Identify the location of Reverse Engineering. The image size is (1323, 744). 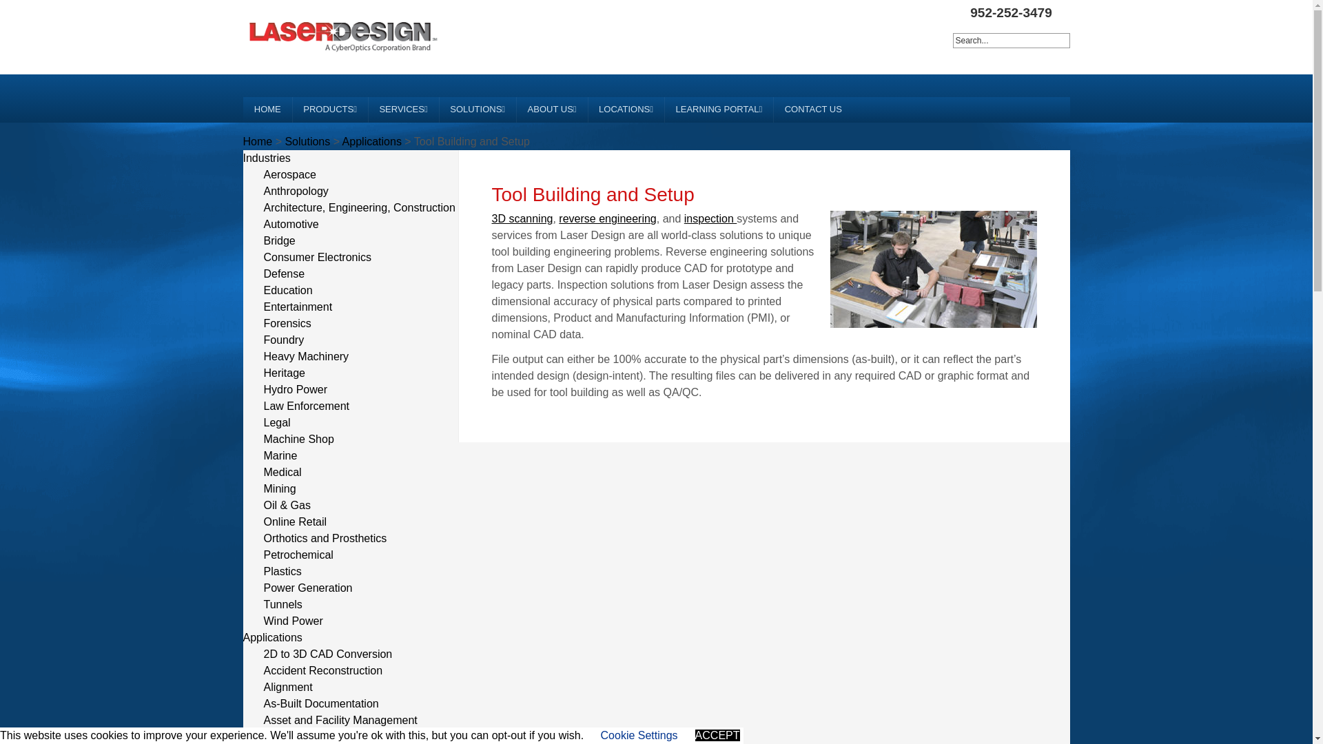
(607, 218).